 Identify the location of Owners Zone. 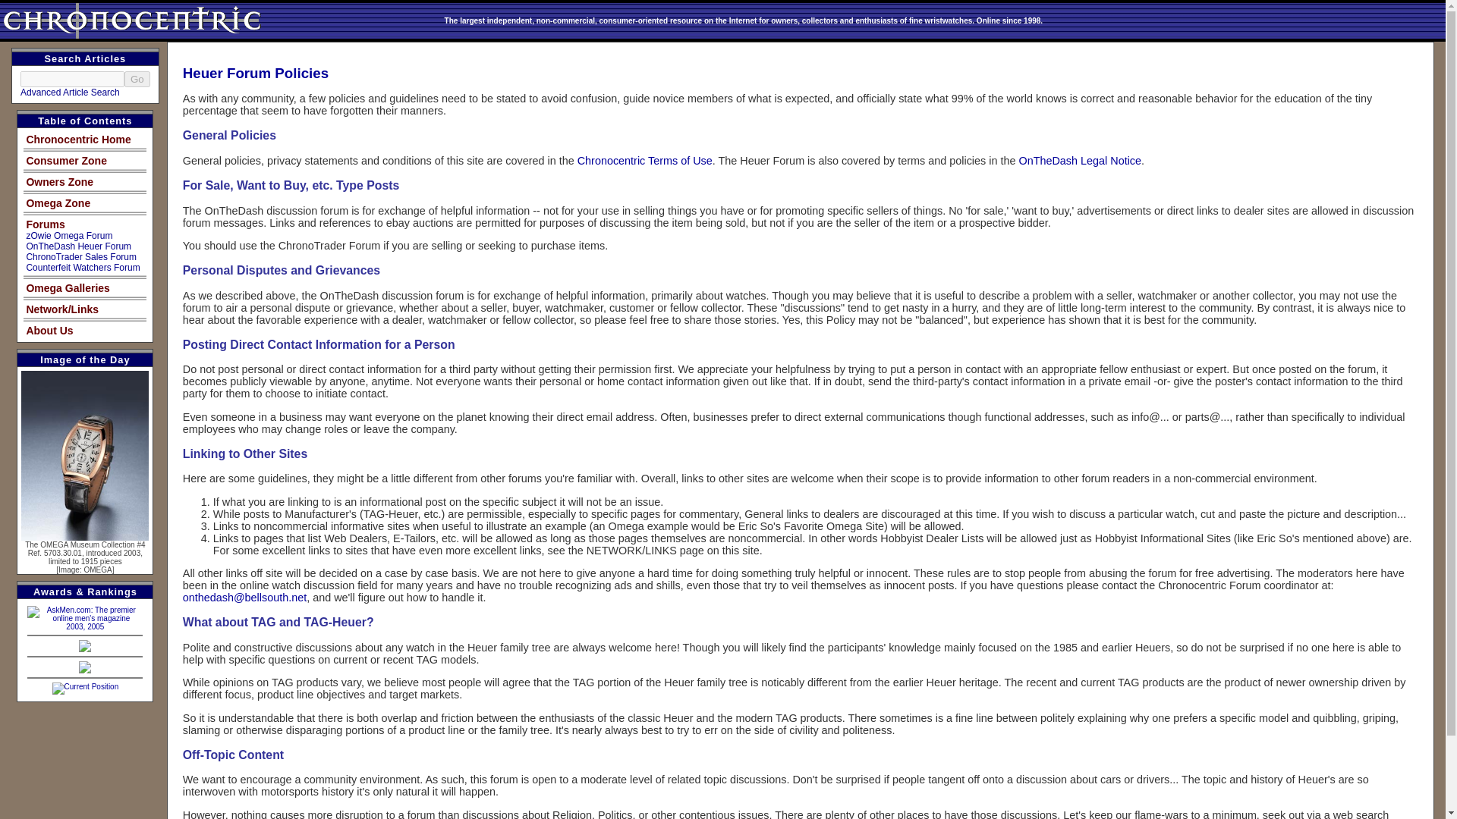
(59, 182).